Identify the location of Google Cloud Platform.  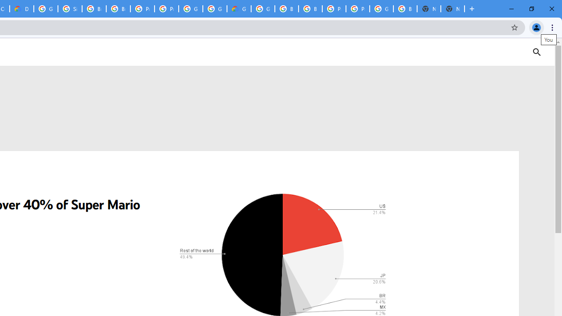
(263, 9).